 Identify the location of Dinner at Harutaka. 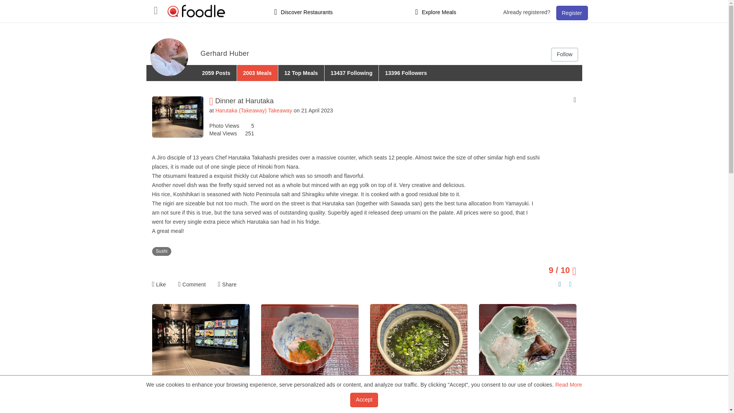
(527, 343).